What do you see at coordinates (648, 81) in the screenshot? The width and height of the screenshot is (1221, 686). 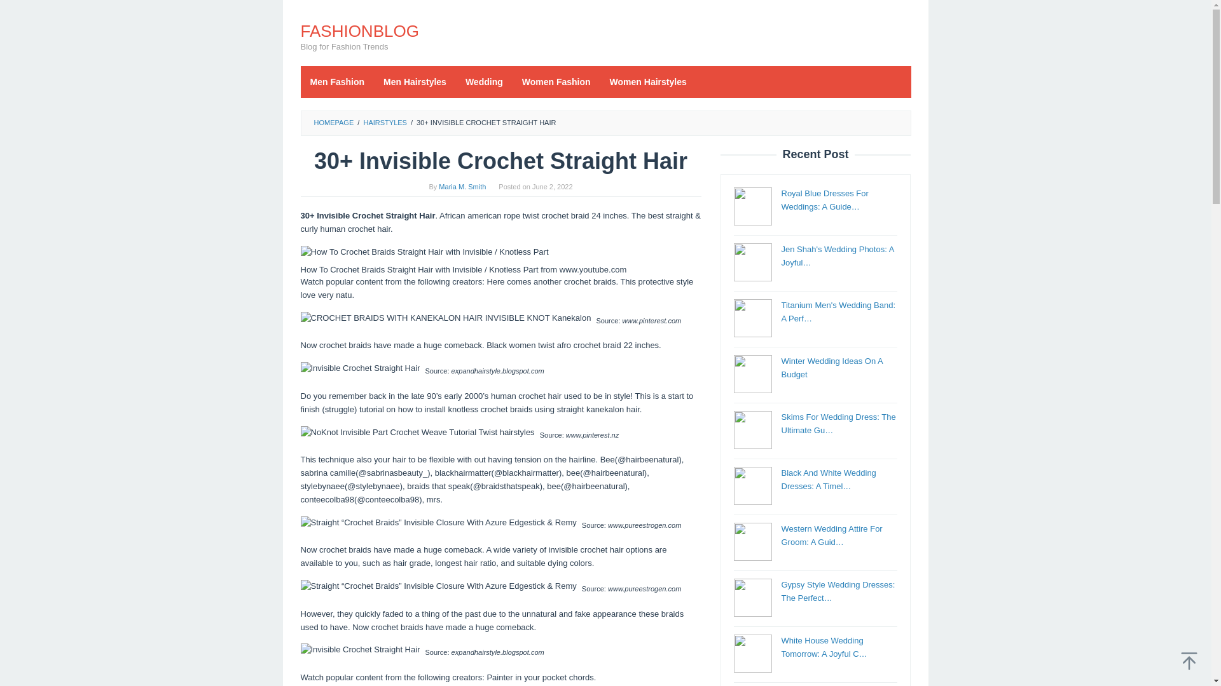 I see `Women Hairstyles` at bounding box center [648, 81].